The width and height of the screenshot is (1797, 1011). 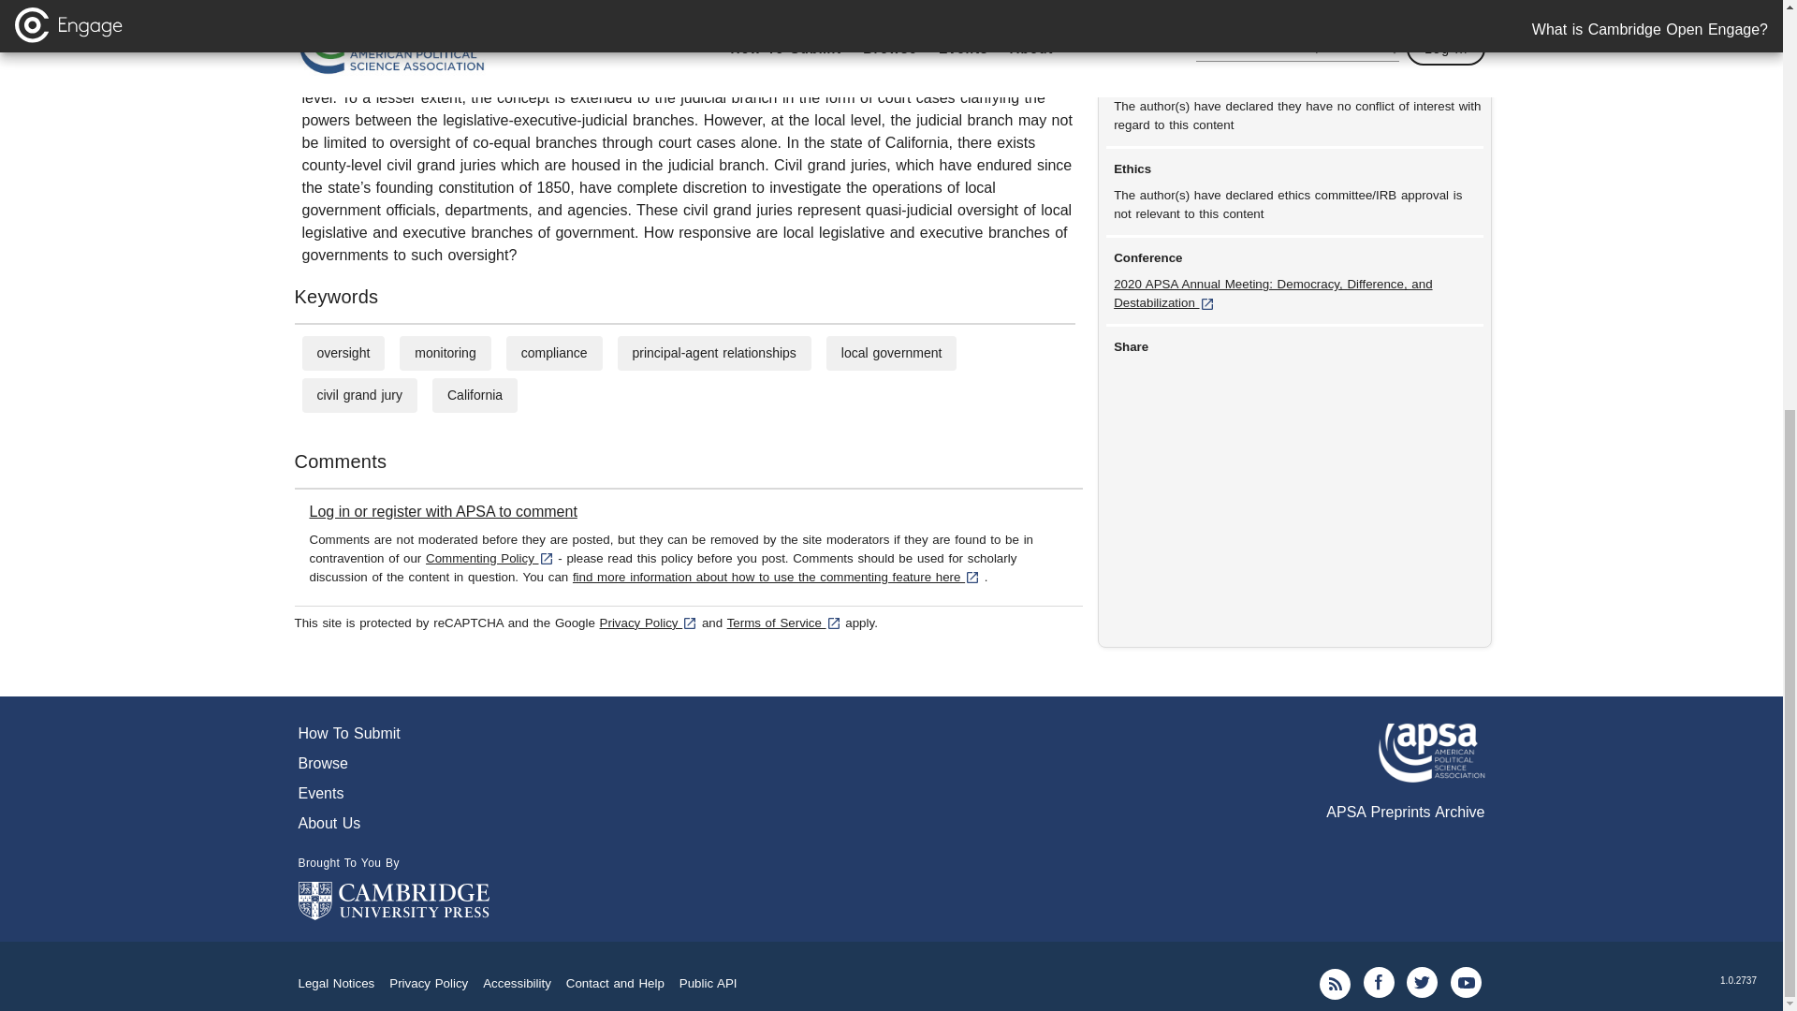 I want to click on compliance, so click(x=554, y=352).